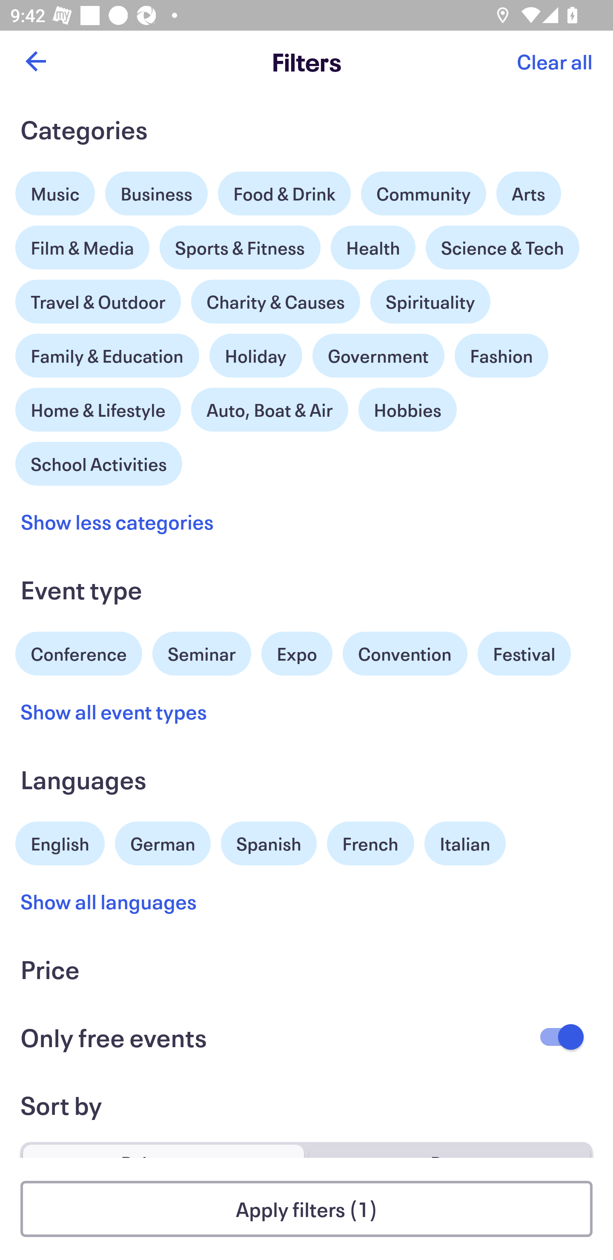  What do you see at coordinates (157, 193) in the screenshot?
I see `Business` at bounding box center [157, 193].